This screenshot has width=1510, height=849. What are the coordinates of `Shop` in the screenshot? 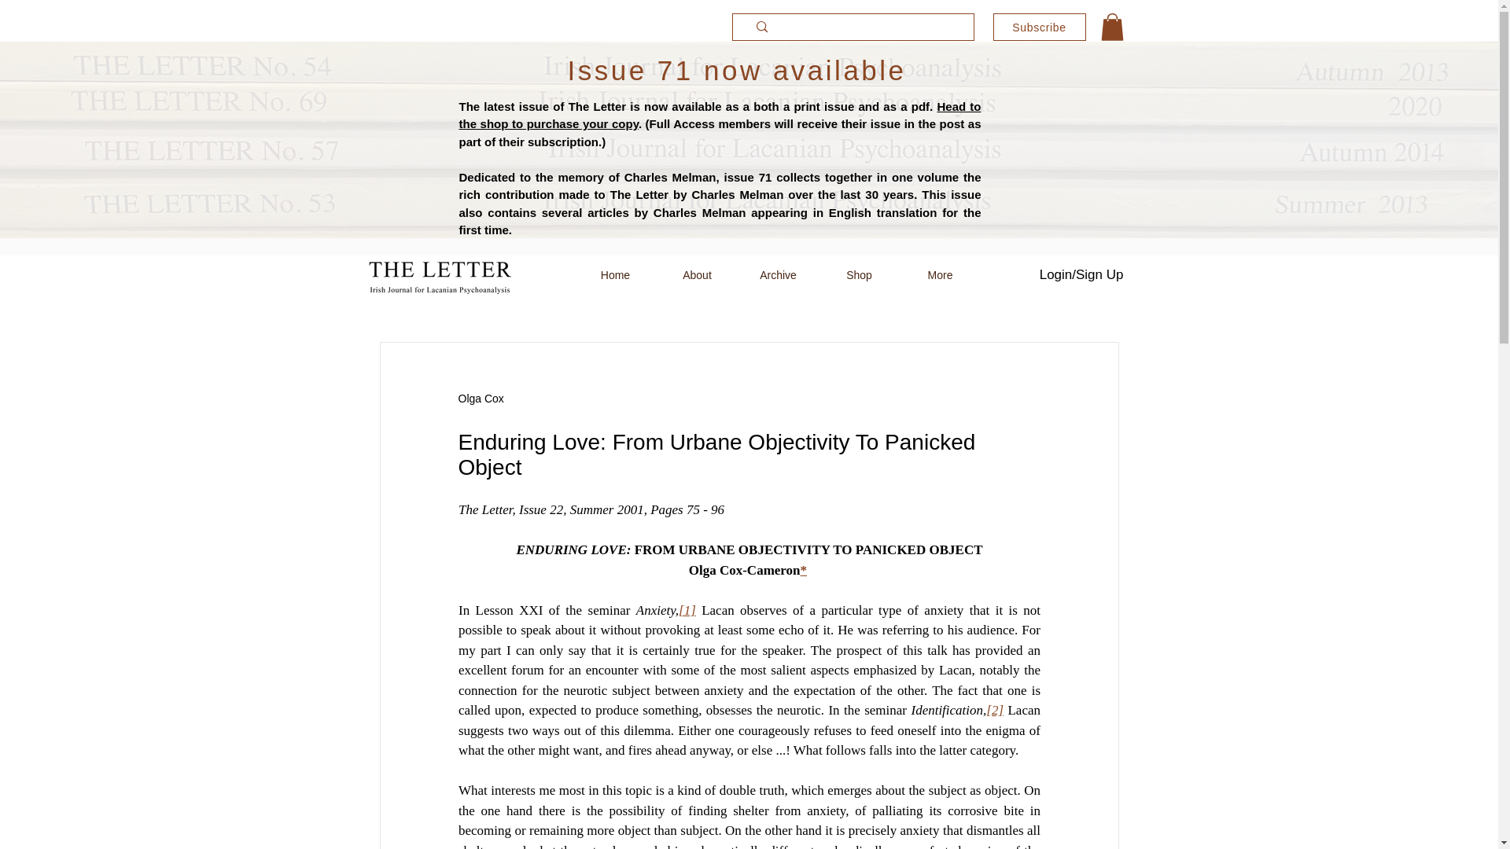 It's located at (858, 275).